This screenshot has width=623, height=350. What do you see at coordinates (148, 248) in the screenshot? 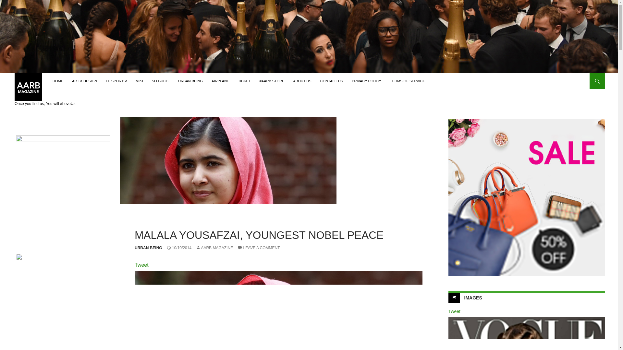
I see `URBAN BEING` at bounding box center [148, 248].